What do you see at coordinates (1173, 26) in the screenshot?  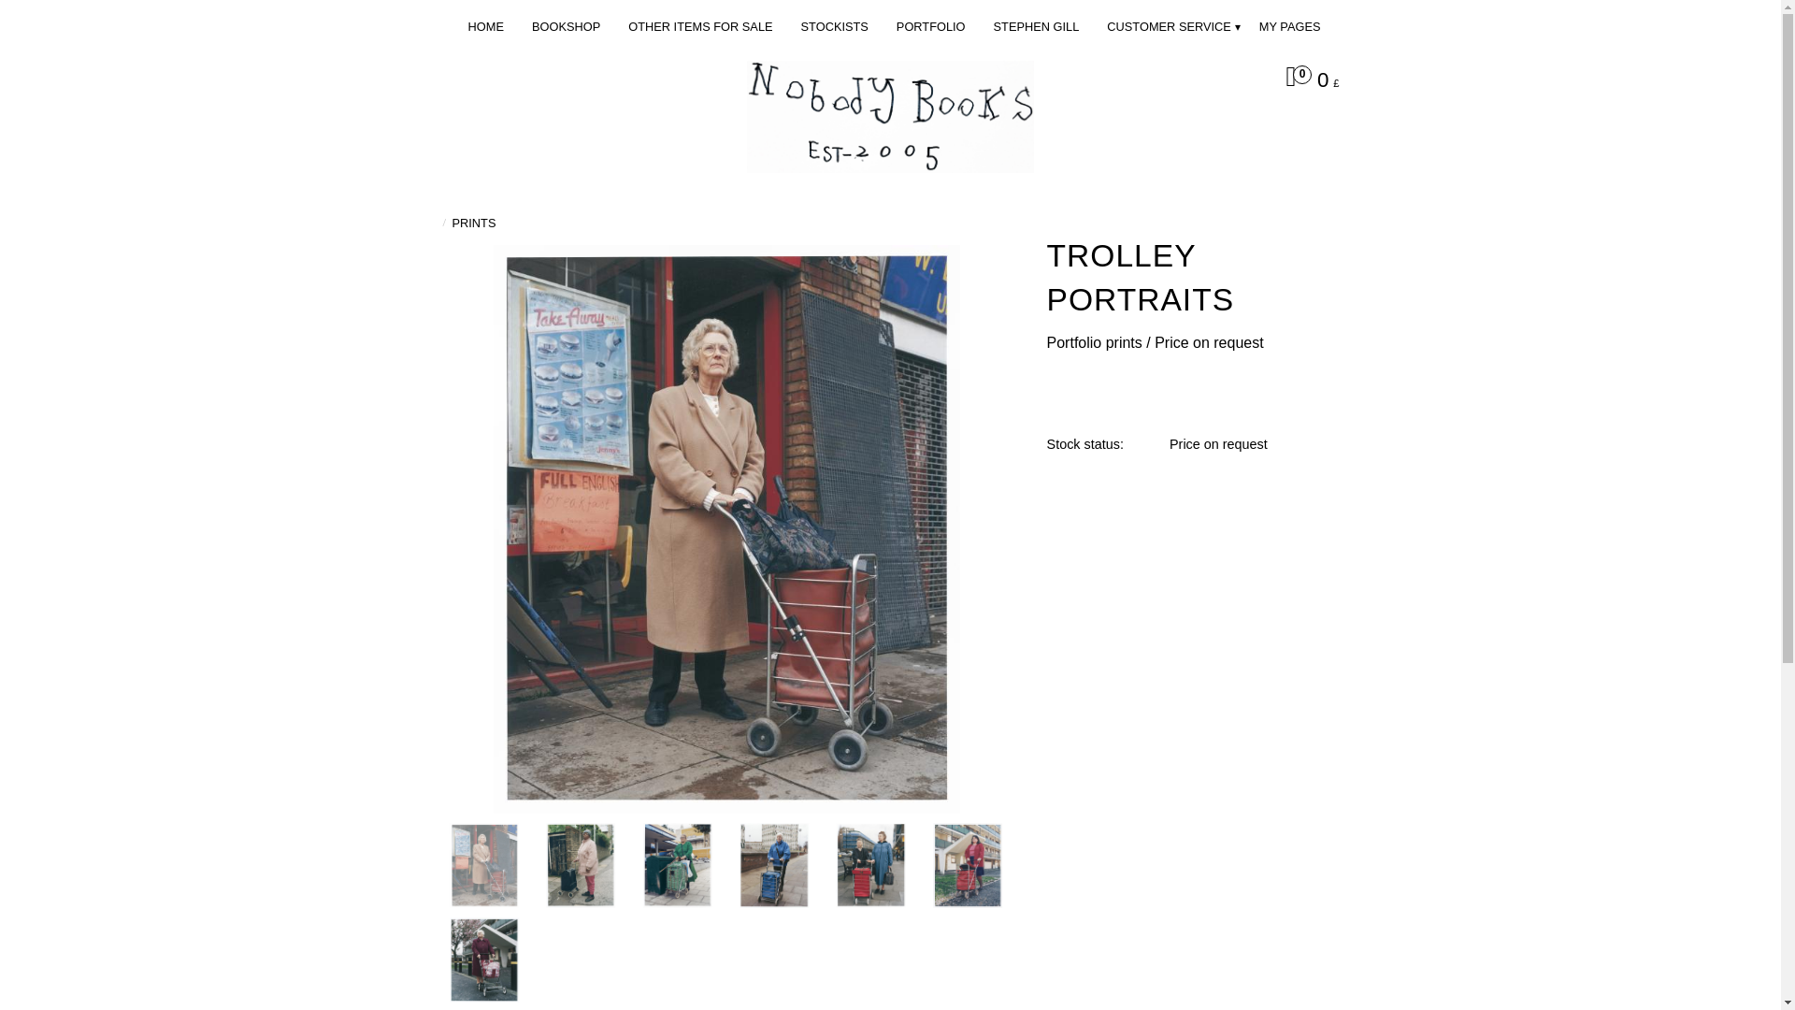 I see `CUSTOMER SERVICE` at bounding box center [1173, 26].